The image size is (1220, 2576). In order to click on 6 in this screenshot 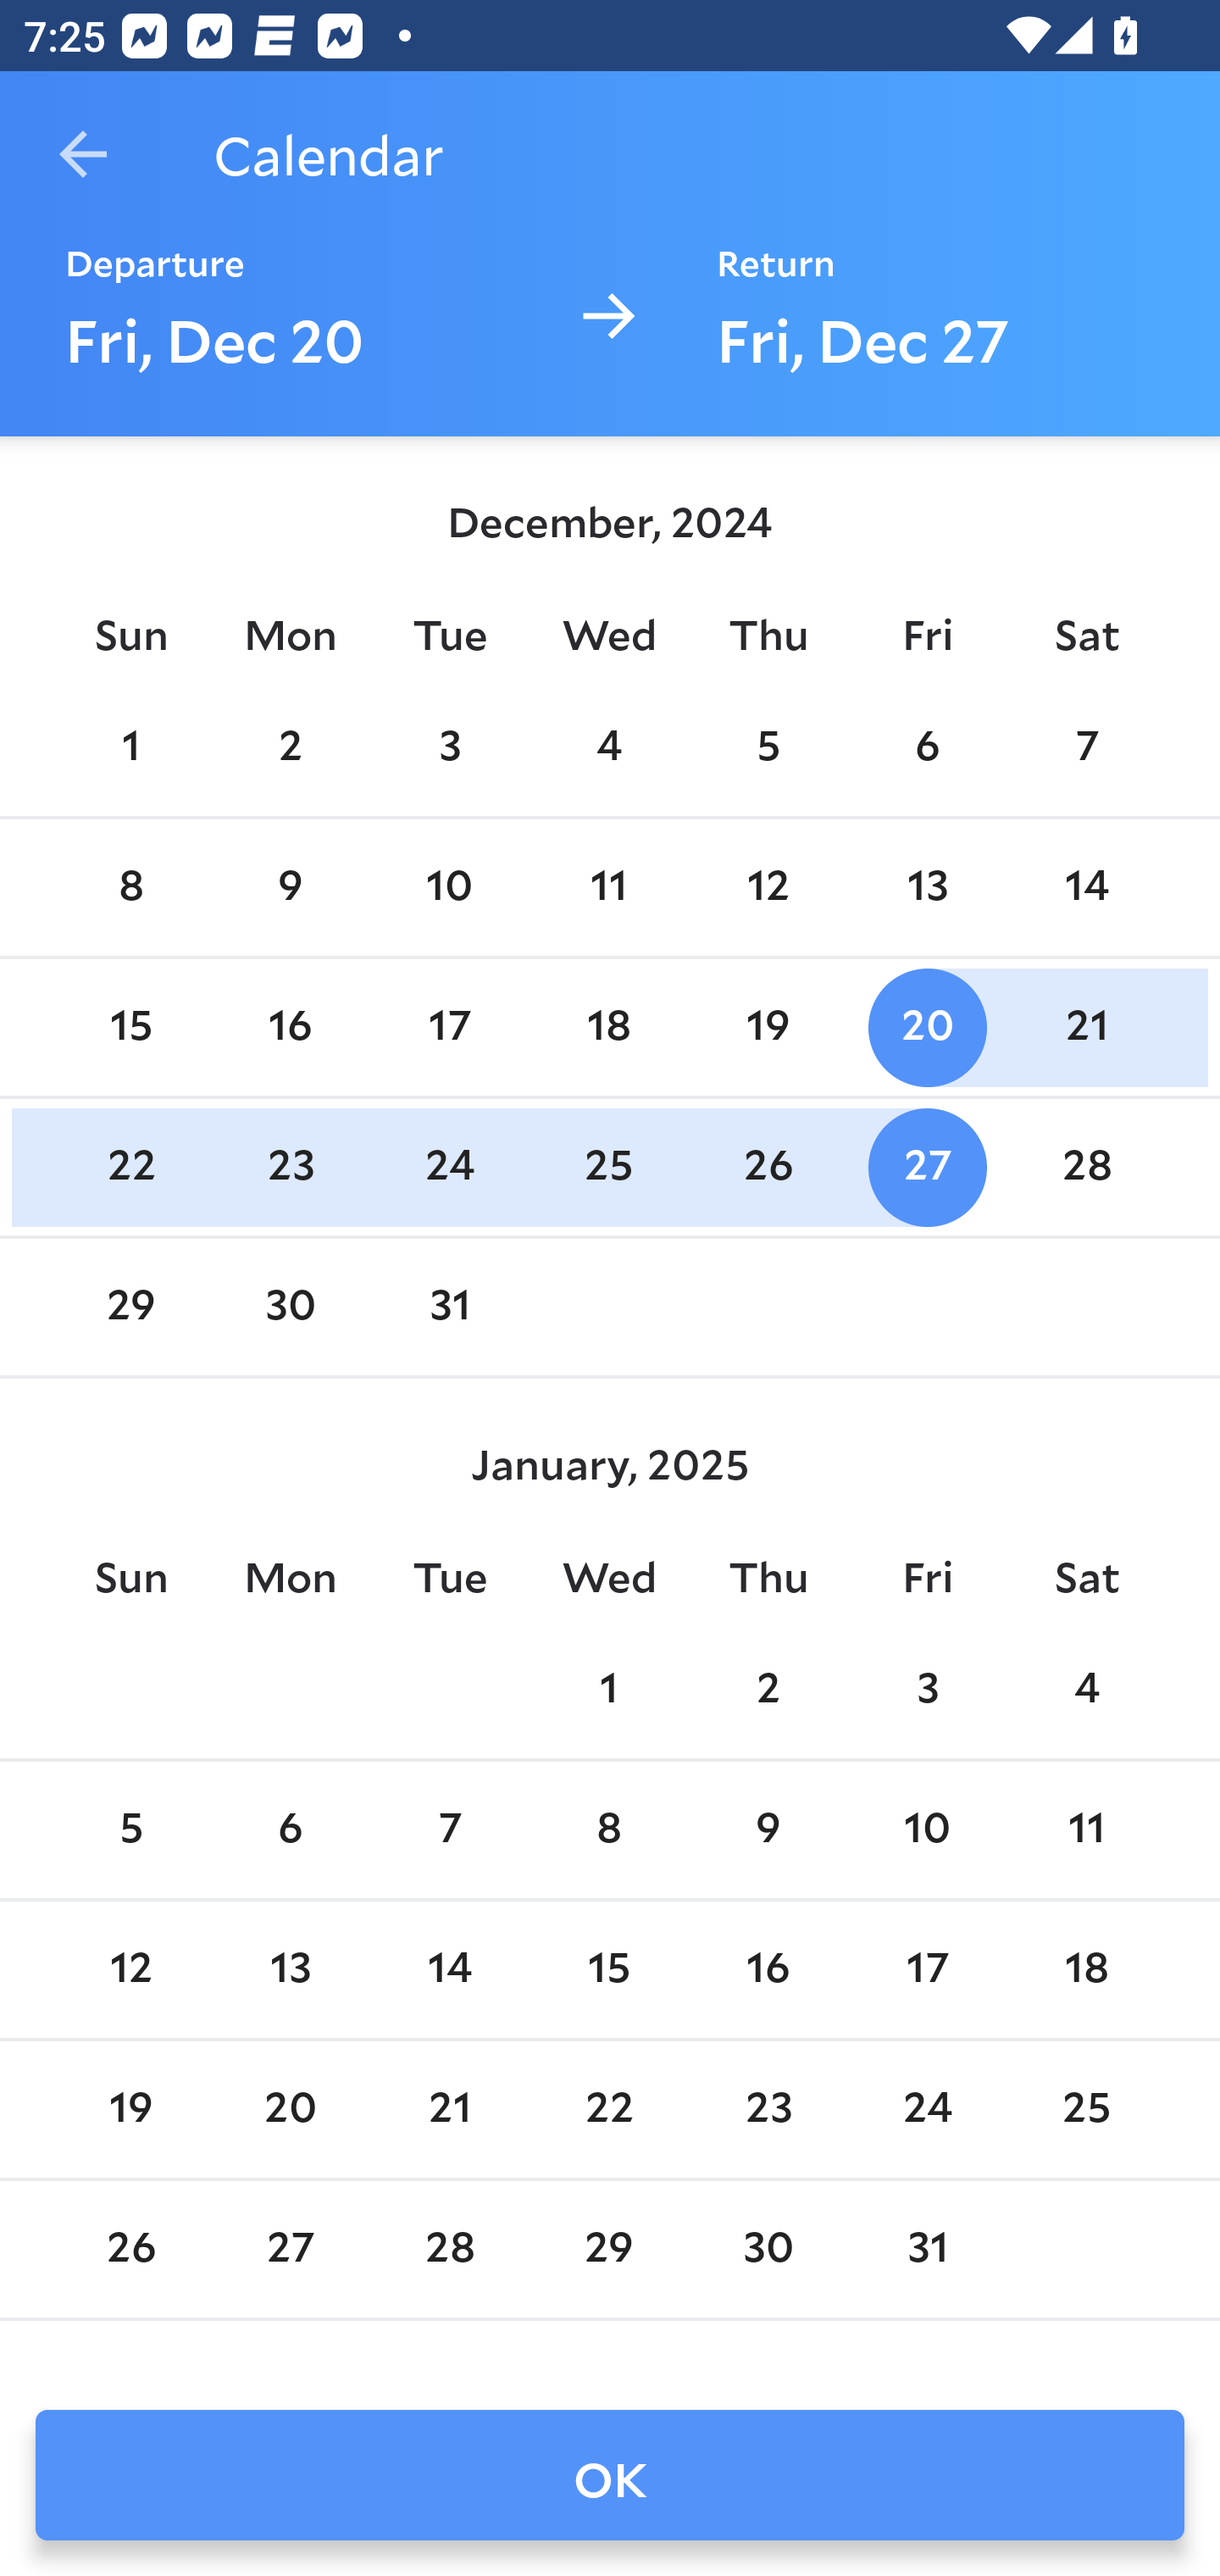, I will do `click(927, 747)`.